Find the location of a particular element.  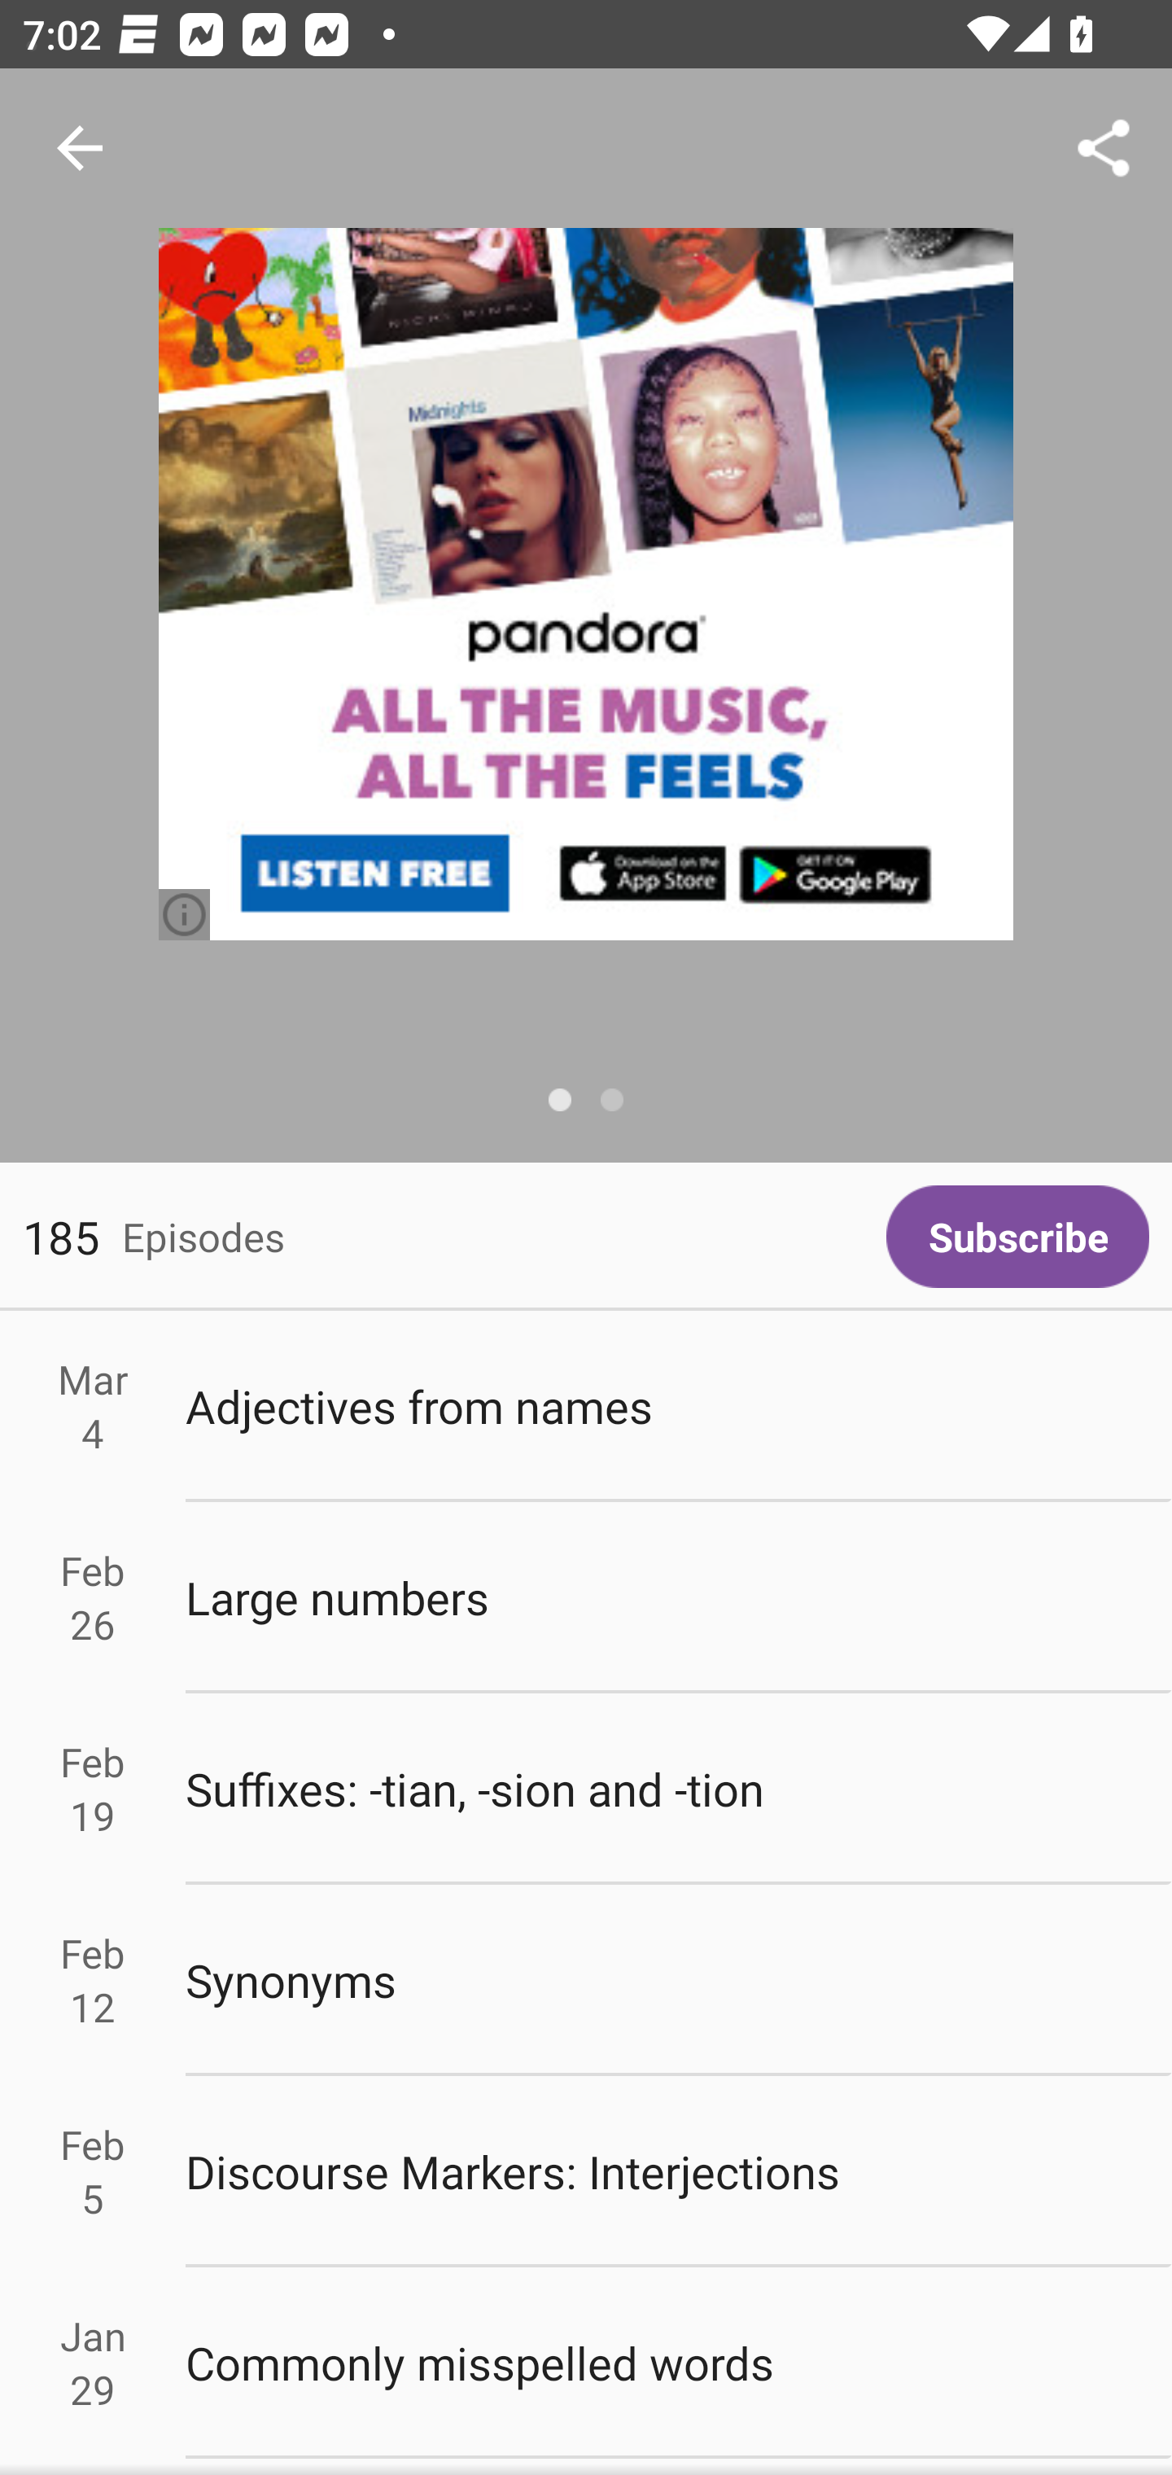

Subscribe is located at coordinates (1017, 1236).